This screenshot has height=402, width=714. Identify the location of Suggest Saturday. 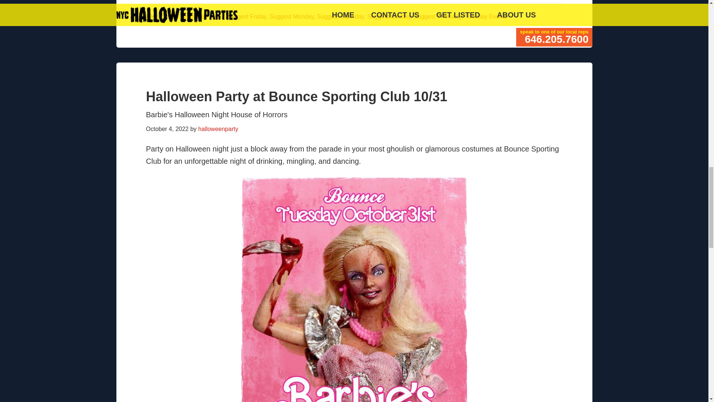
(341, 16).